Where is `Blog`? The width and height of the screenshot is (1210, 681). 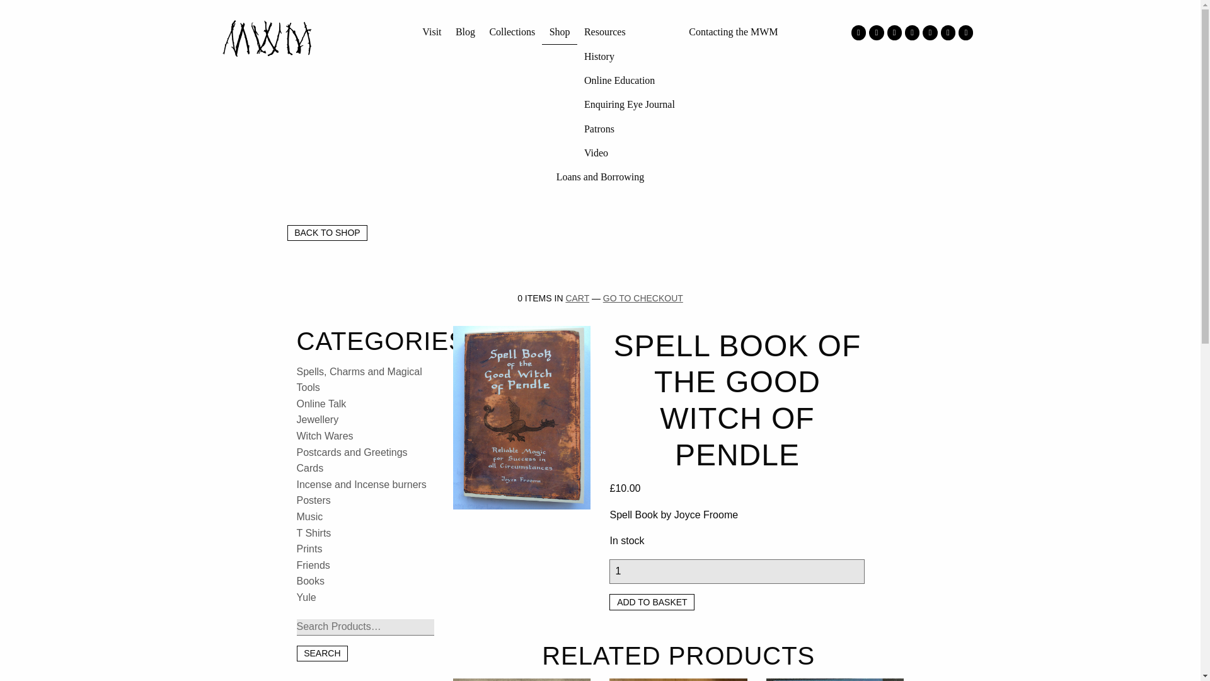
Blog is located at coordinates (466, 32).